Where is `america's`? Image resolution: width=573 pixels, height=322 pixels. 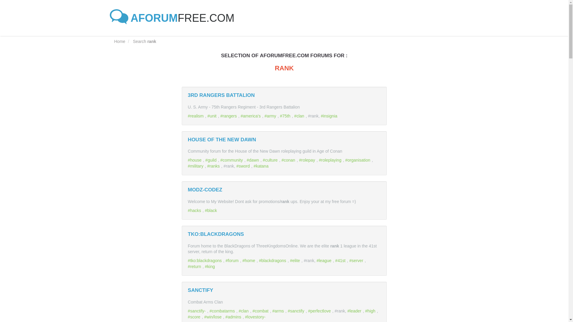
america's is located at coordinates (251, 116).